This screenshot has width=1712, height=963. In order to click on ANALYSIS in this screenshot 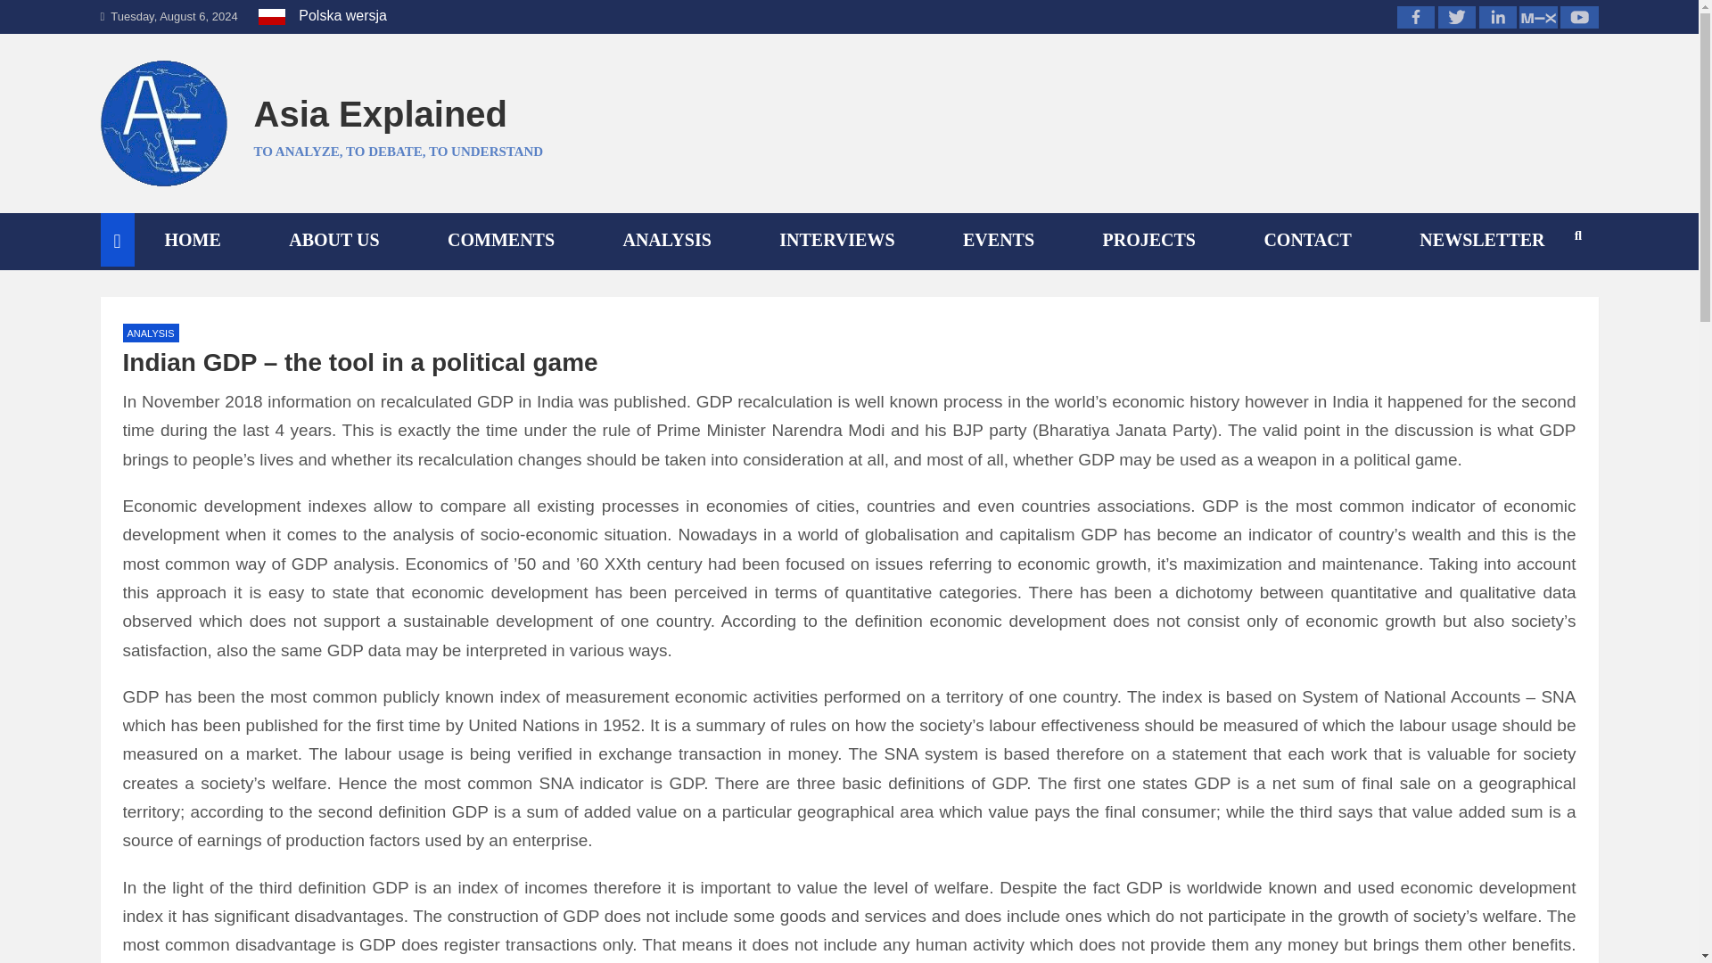, I will do `click(152, 333)`.